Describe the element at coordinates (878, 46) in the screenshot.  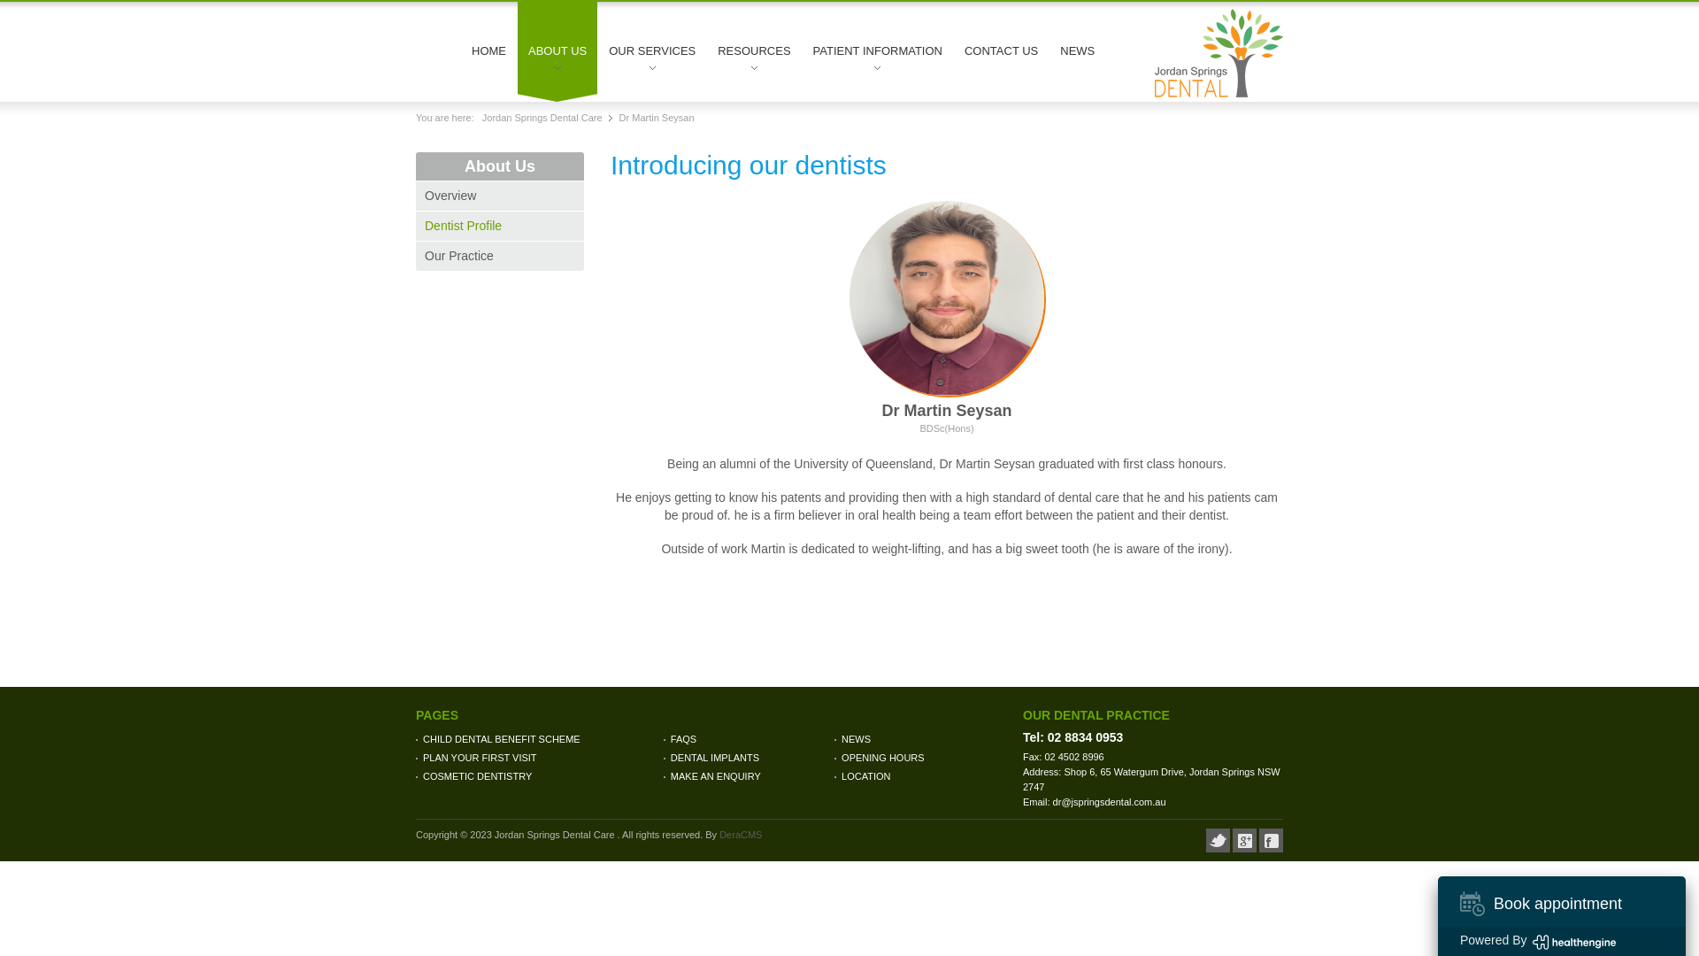
I see `PATIENT INFORMATION` at that location.